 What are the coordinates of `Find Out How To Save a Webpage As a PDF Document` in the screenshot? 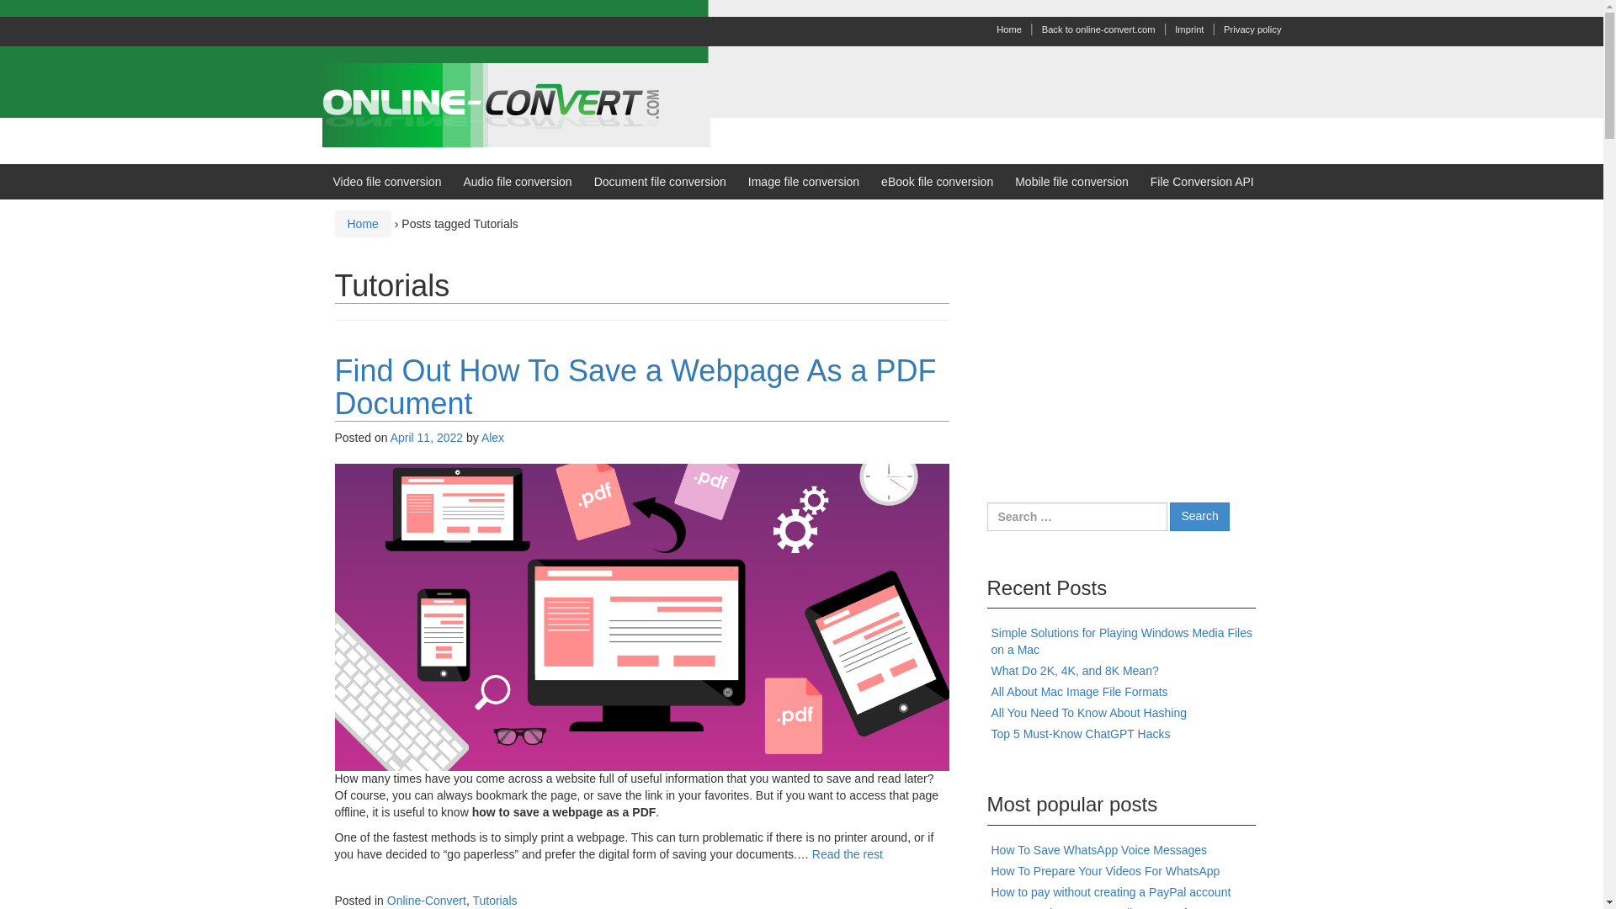 It's located at (635, 387).